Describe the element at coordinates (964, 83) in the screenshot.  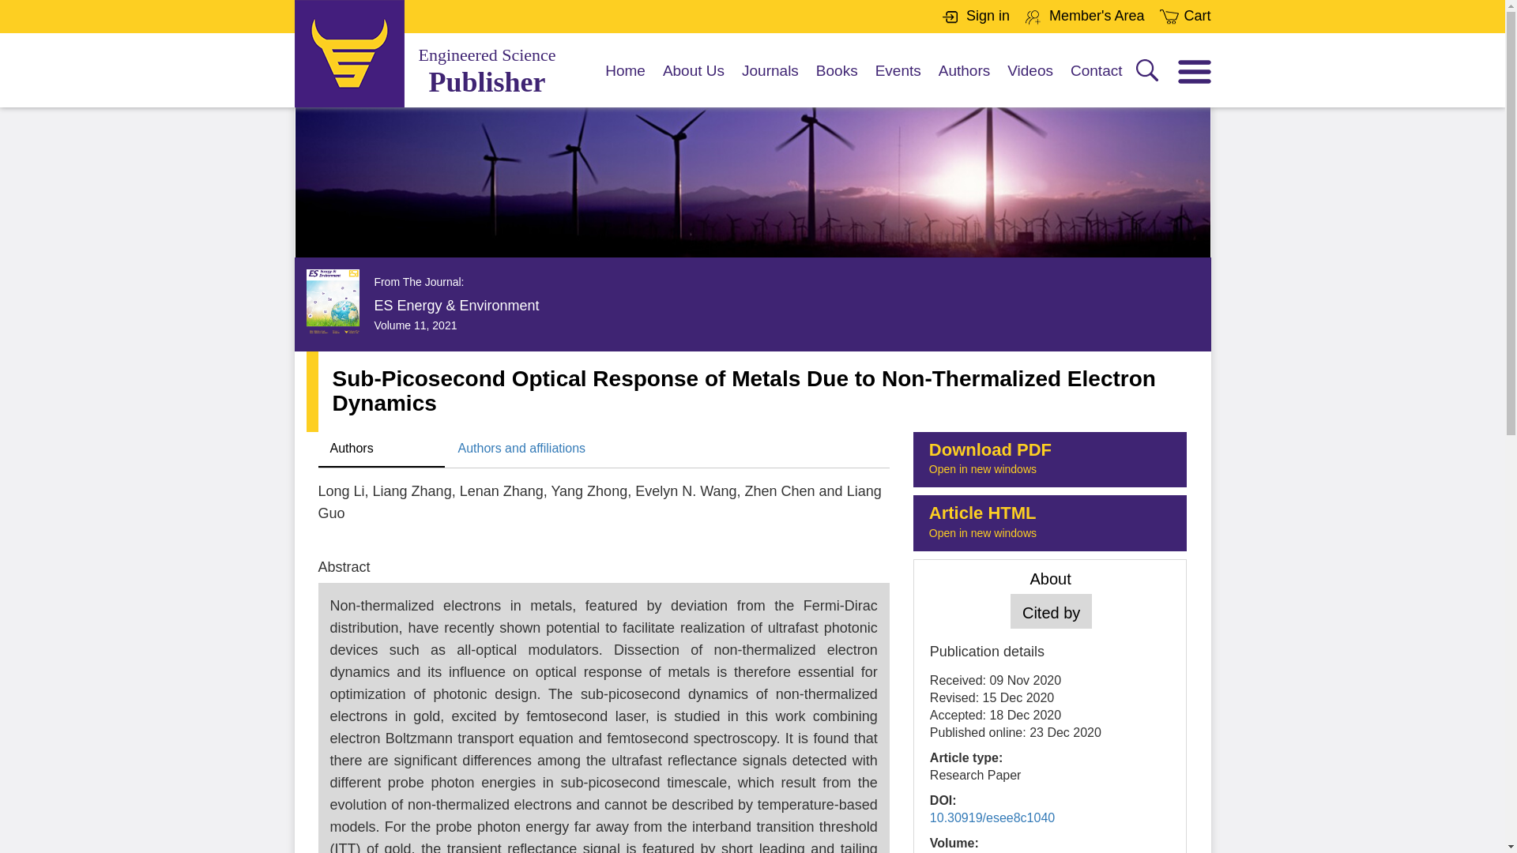
I see `Authors` at that location.